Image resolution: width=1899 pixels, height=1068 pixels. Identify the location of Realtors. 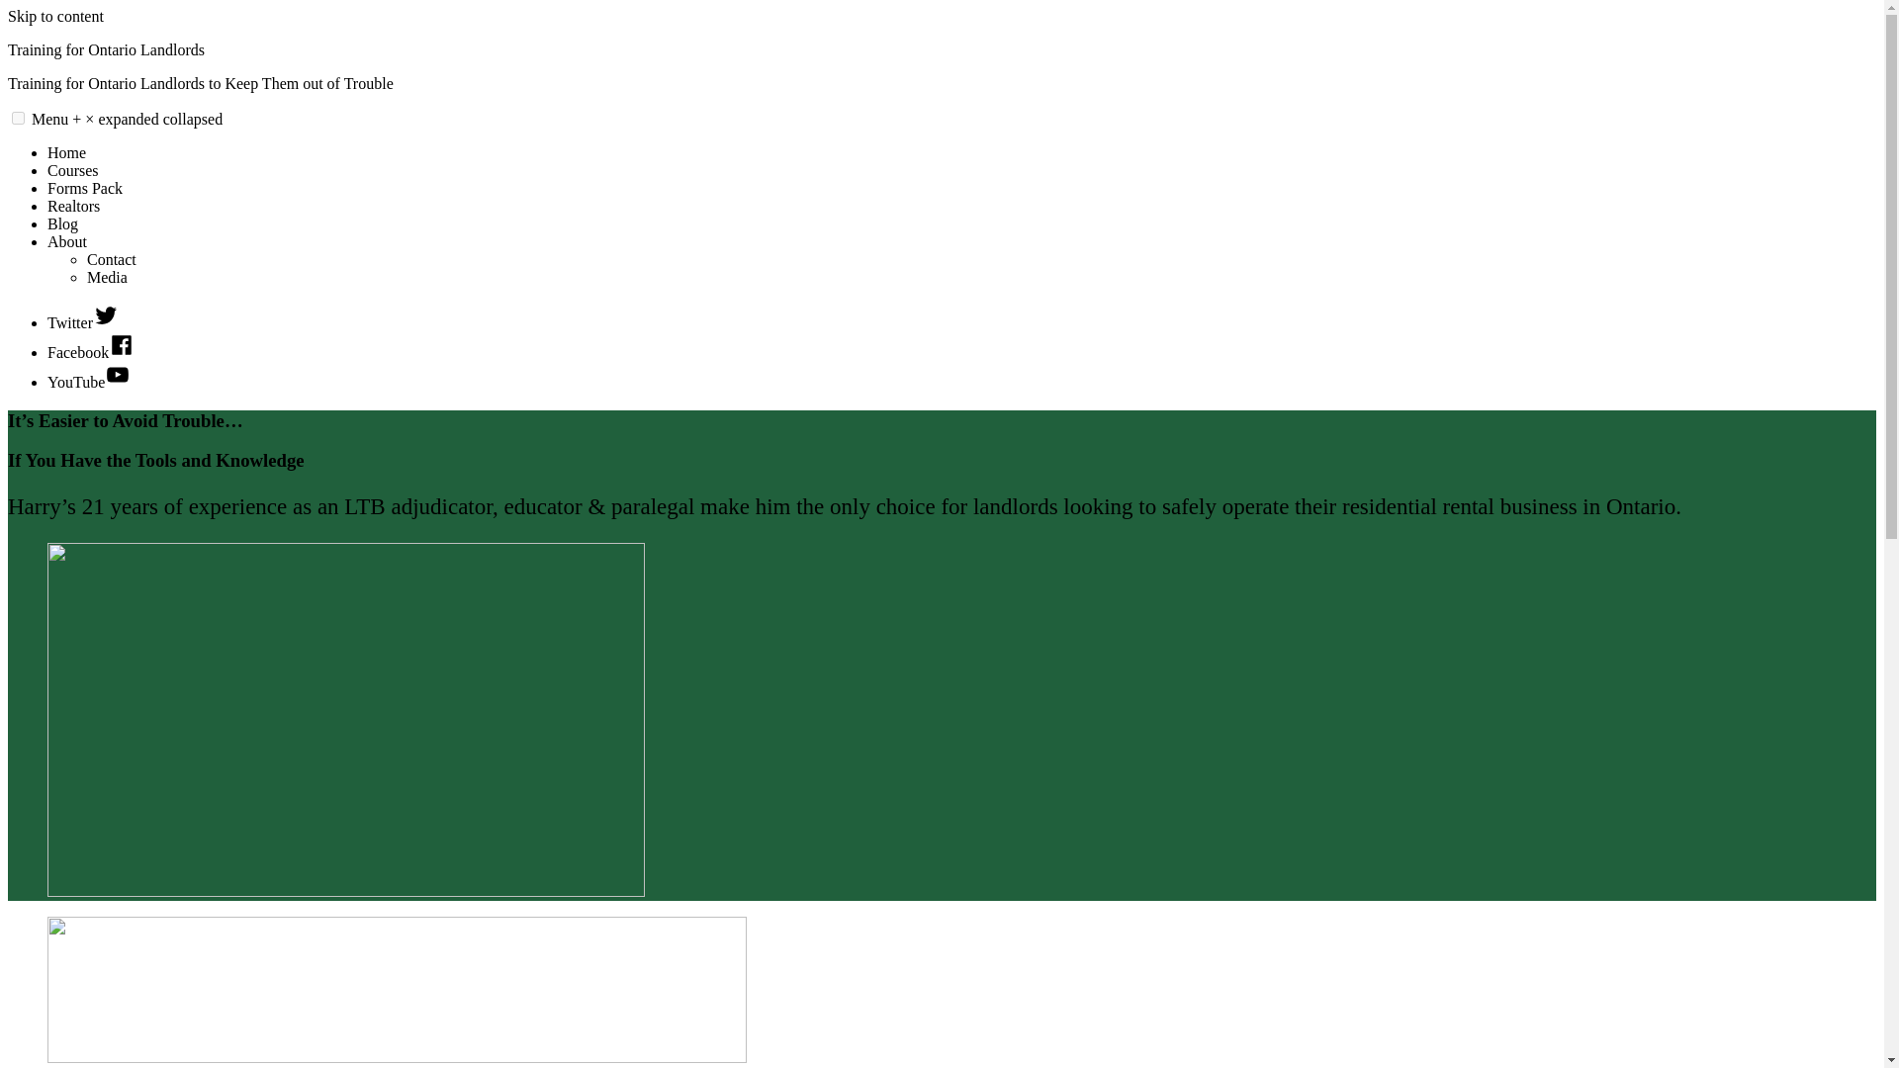
(73, 206).